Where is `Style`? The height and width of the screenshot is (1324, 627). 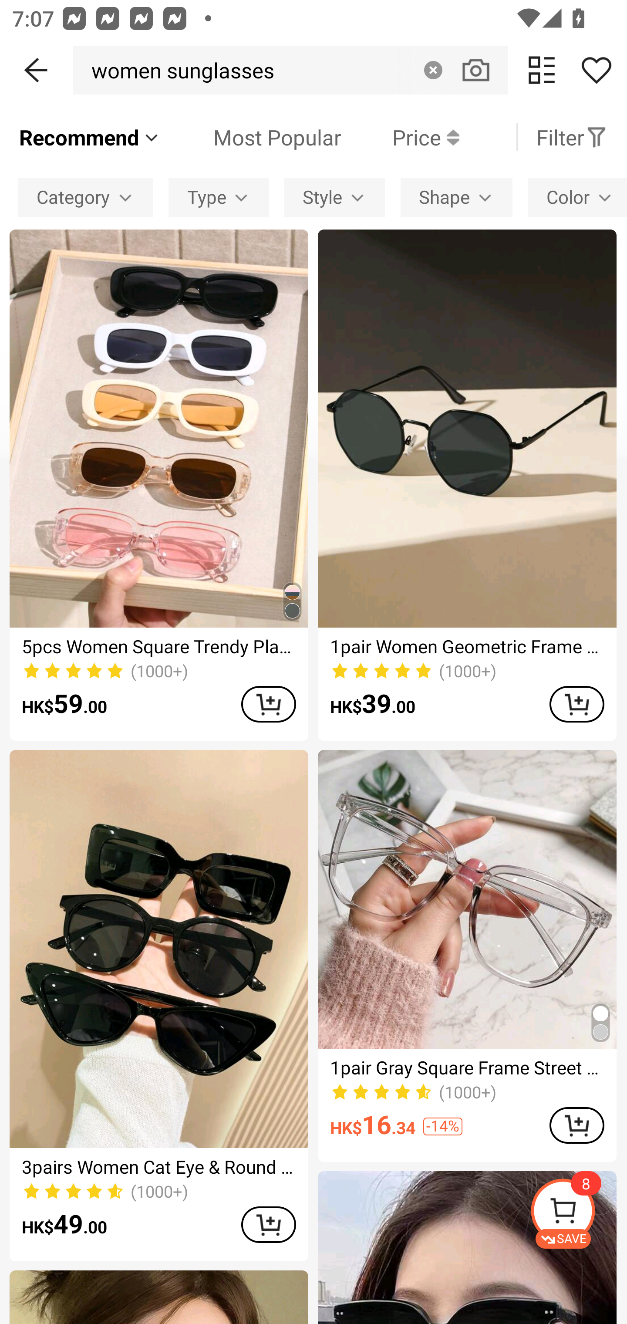
Style is located at coordinates (334, 197).